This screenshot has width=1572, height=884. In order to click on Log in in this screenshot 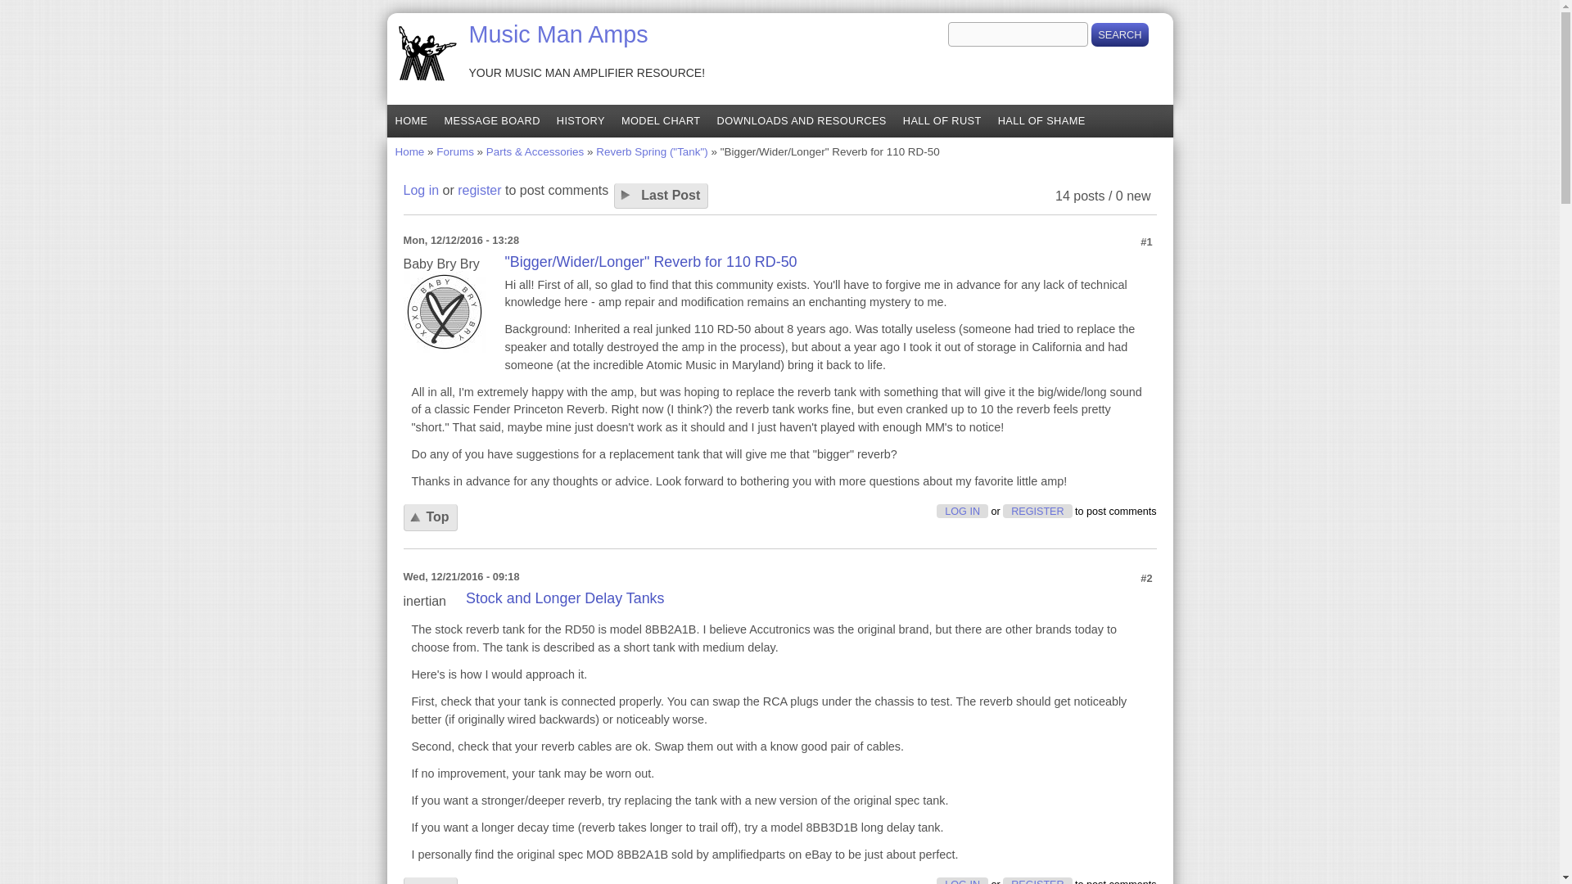, I will do `click(420, 190)`.